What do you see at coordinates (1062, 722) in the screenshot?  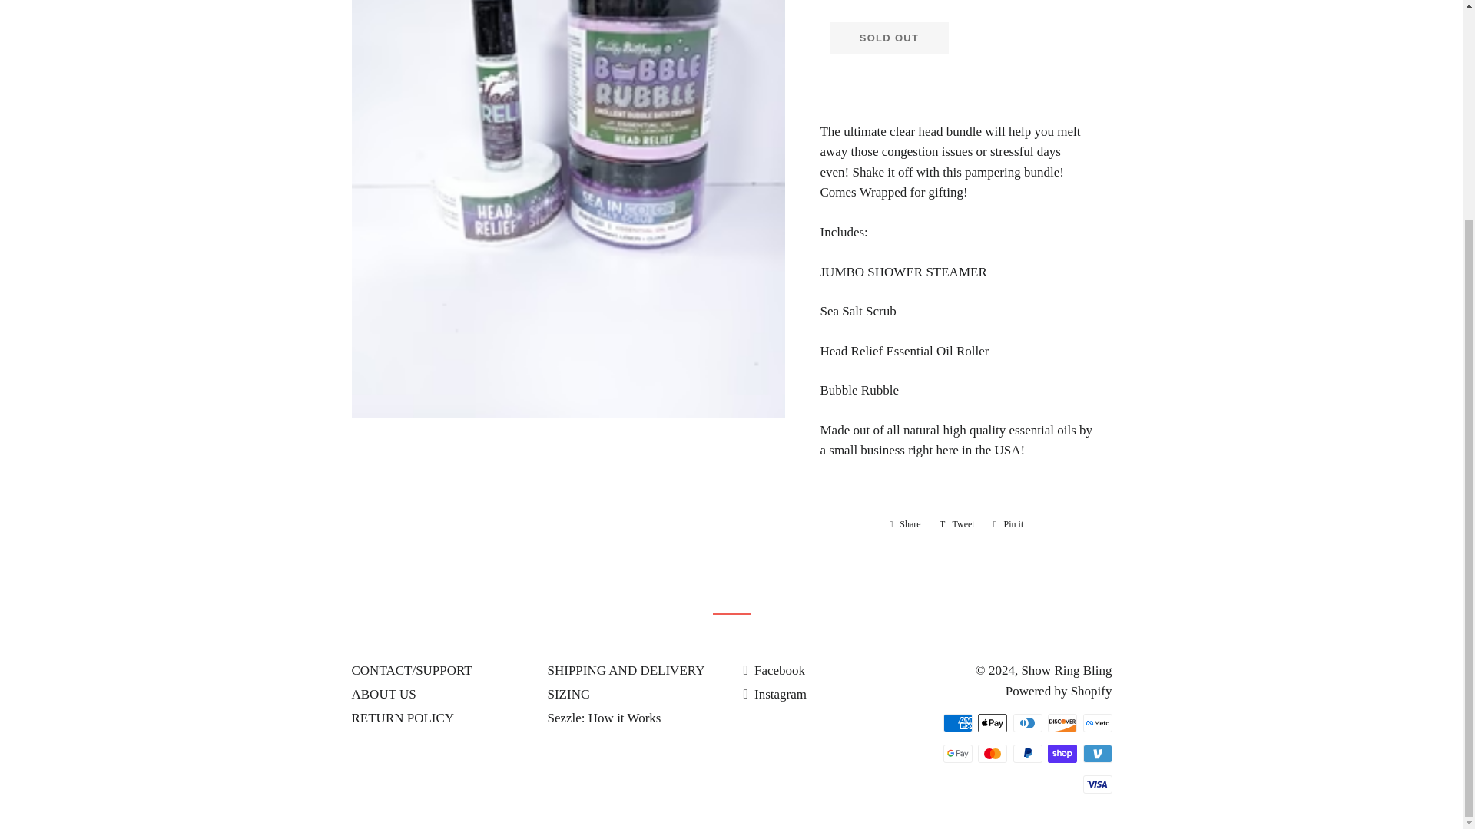 I see `Discover` at bounding box center [1062, 722].